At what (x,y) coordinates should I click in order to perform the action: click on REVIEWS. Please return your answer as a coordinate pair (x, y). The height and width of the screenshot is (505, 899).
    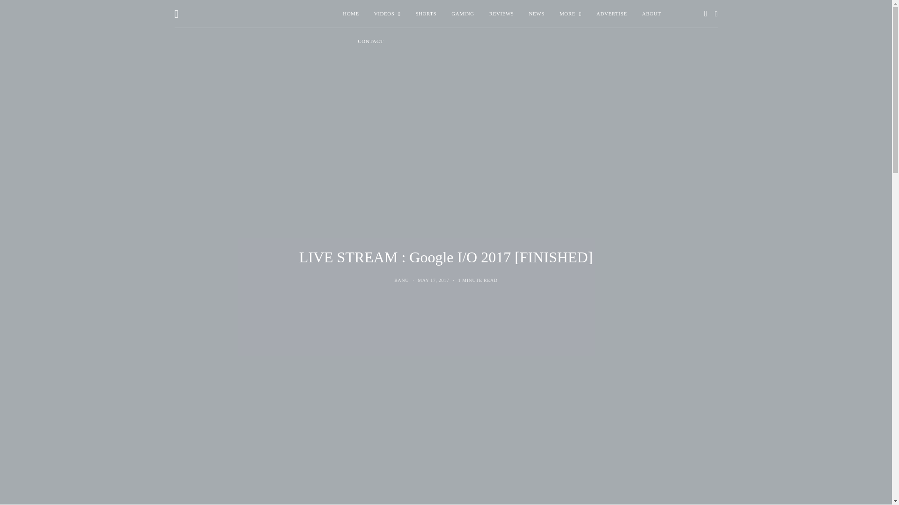
    Looking at the image, I should click on (501, 14).